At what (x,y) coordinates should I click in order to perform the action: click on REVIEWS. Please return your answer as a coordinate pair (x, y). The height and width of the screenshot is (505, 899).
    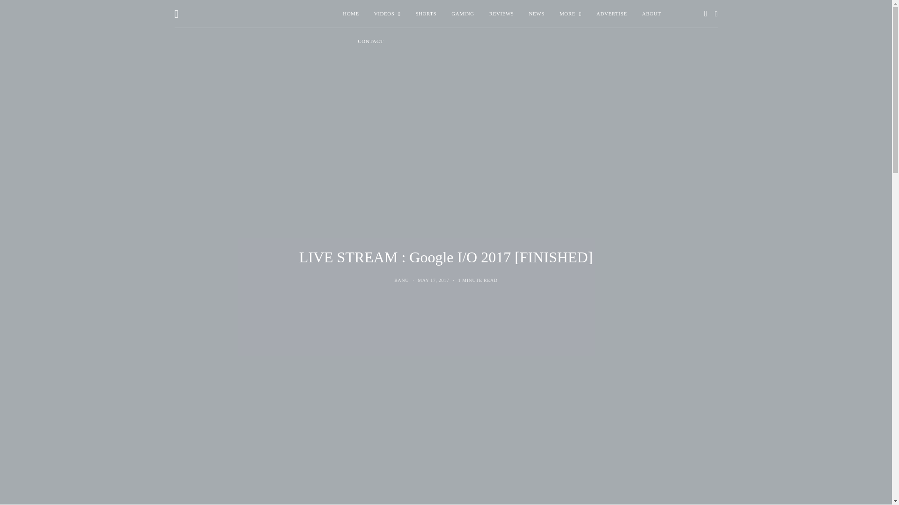
    Looking at the image, I should click on (501, 14).